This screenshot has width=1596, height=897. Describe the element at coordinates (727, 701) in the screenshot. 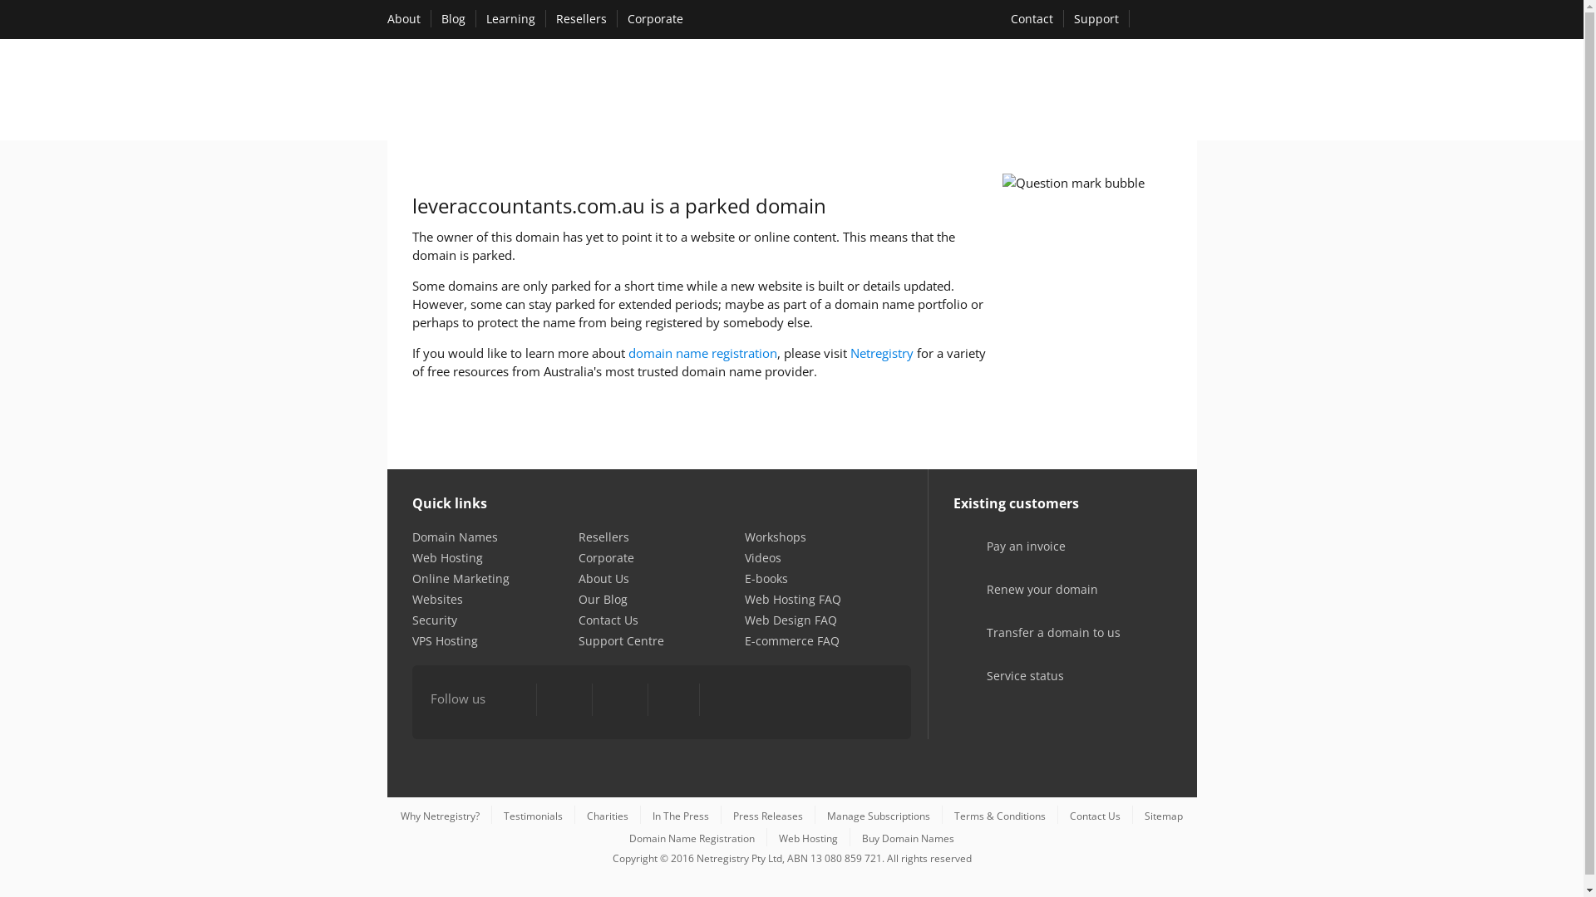

I see `Blog RSS` at that location.